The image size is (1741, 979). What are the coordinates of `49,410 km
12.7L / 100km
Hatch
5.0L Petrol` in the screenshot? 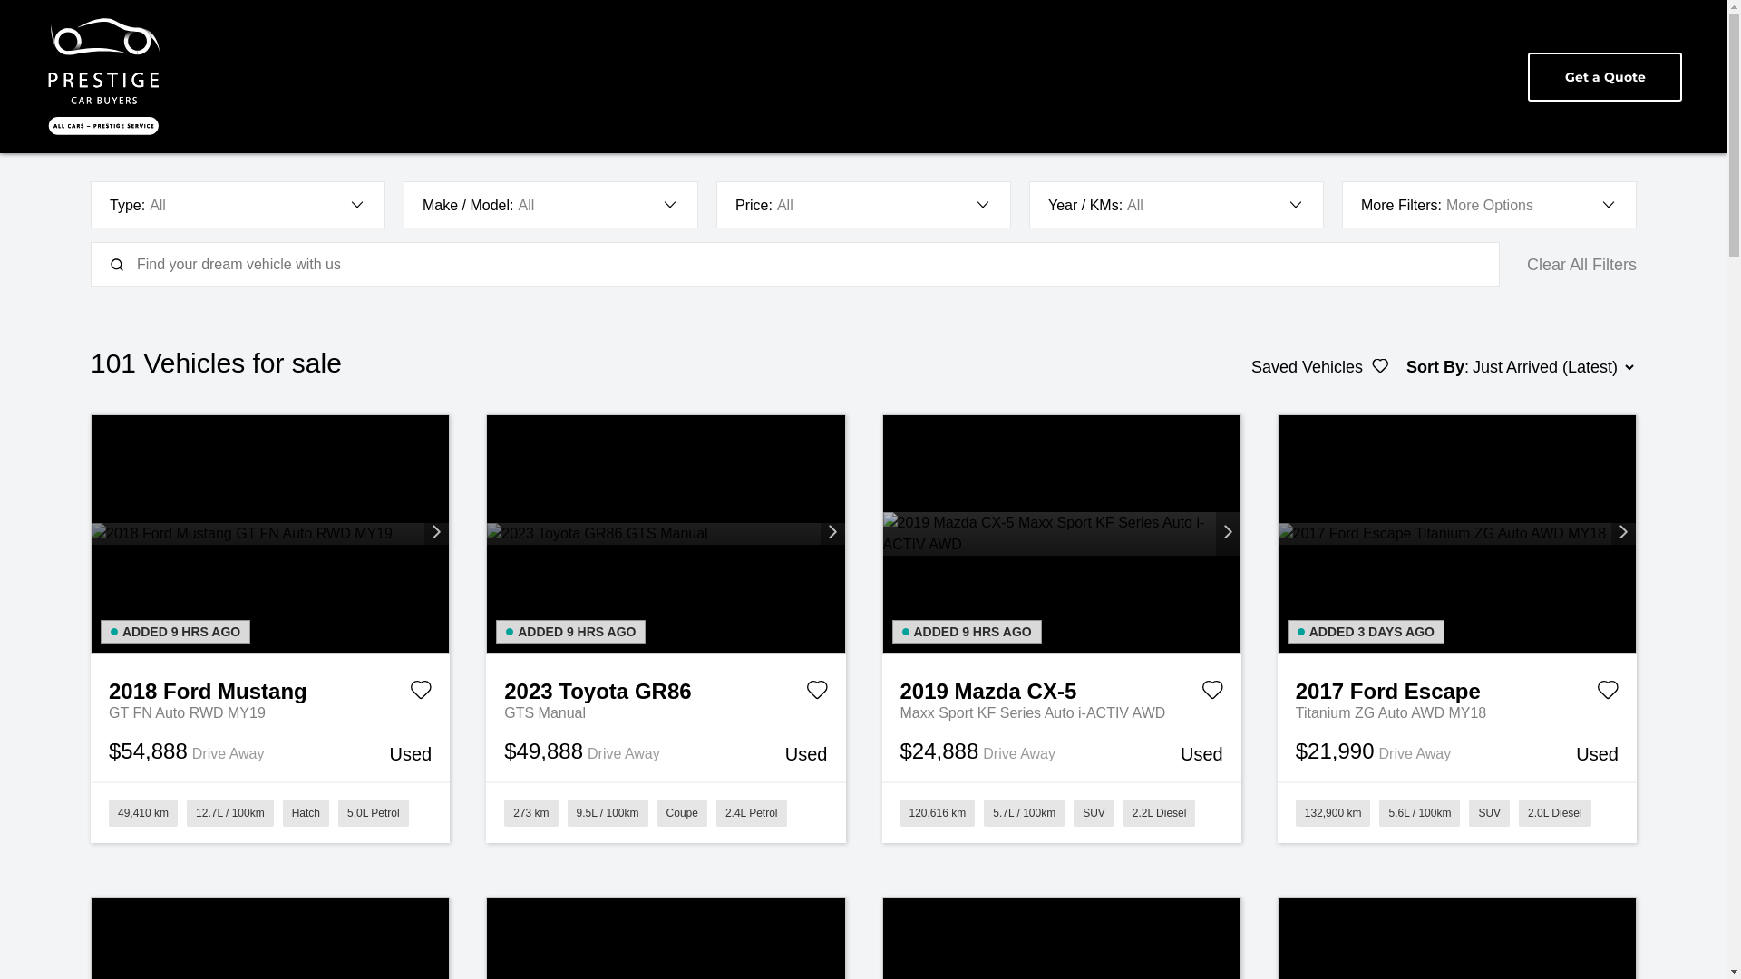 It's located at (270, 812).